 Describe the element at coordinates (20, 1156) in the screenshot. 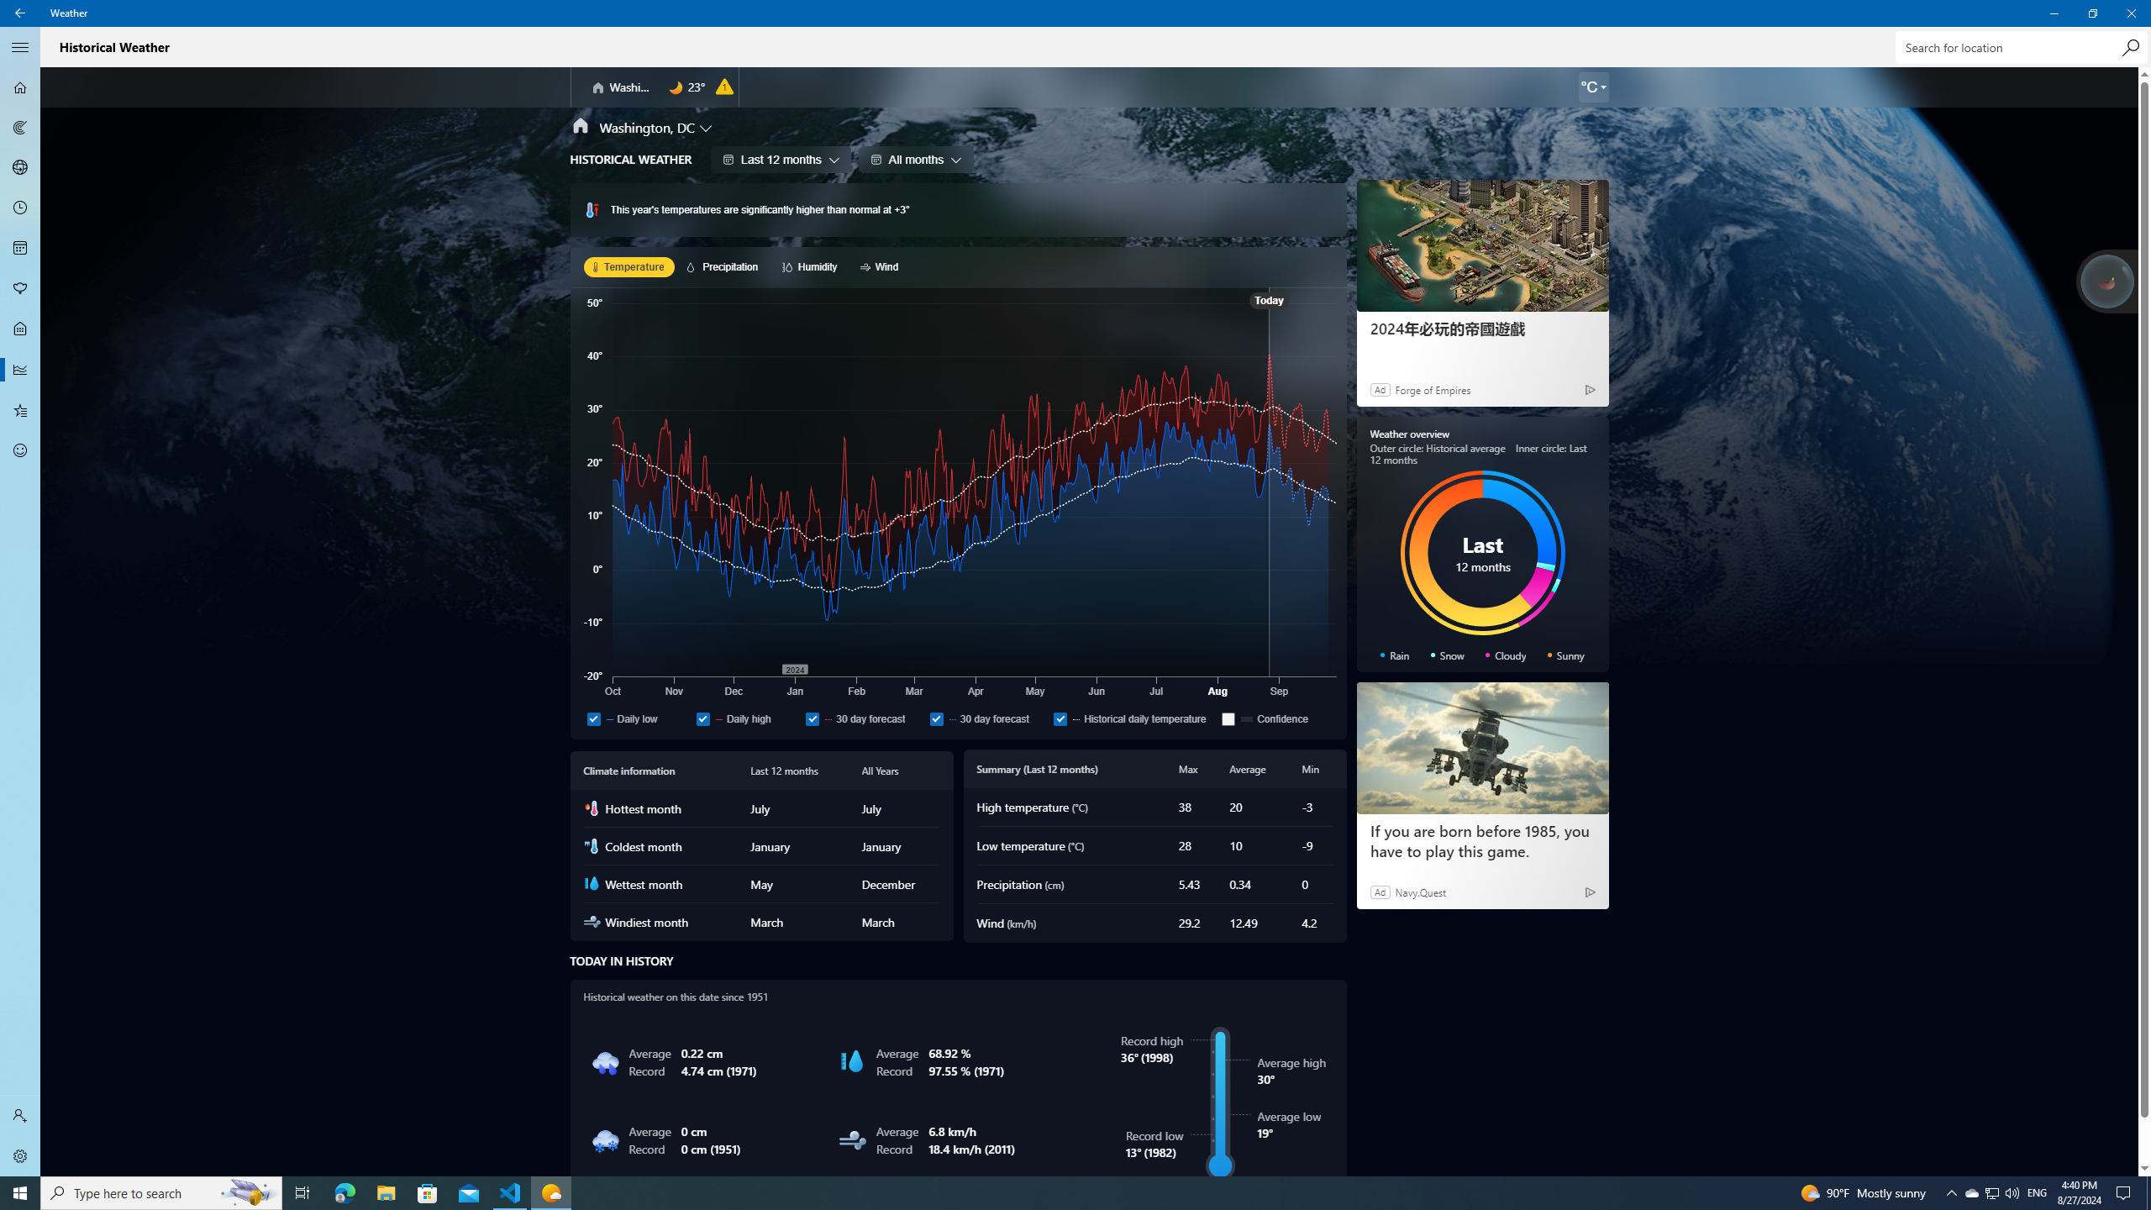

I see `Settings` at that location.